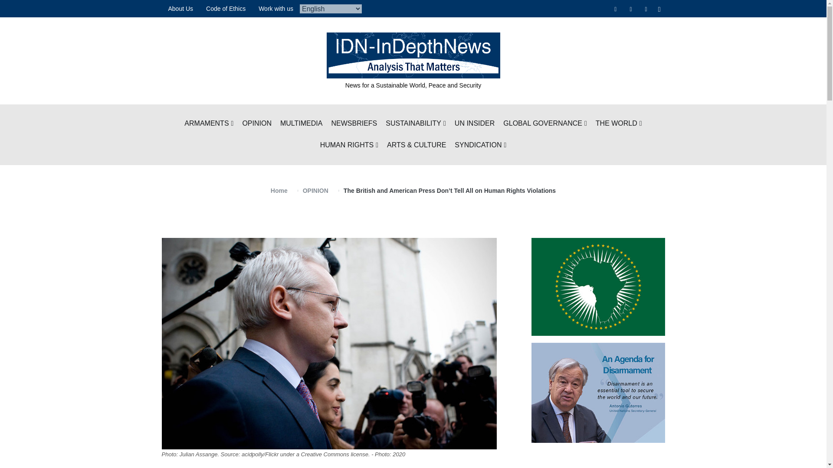 This screenshot has width=833, height=468. I want to click on GLOBAL GOVERNANCE, so click(545, 124).